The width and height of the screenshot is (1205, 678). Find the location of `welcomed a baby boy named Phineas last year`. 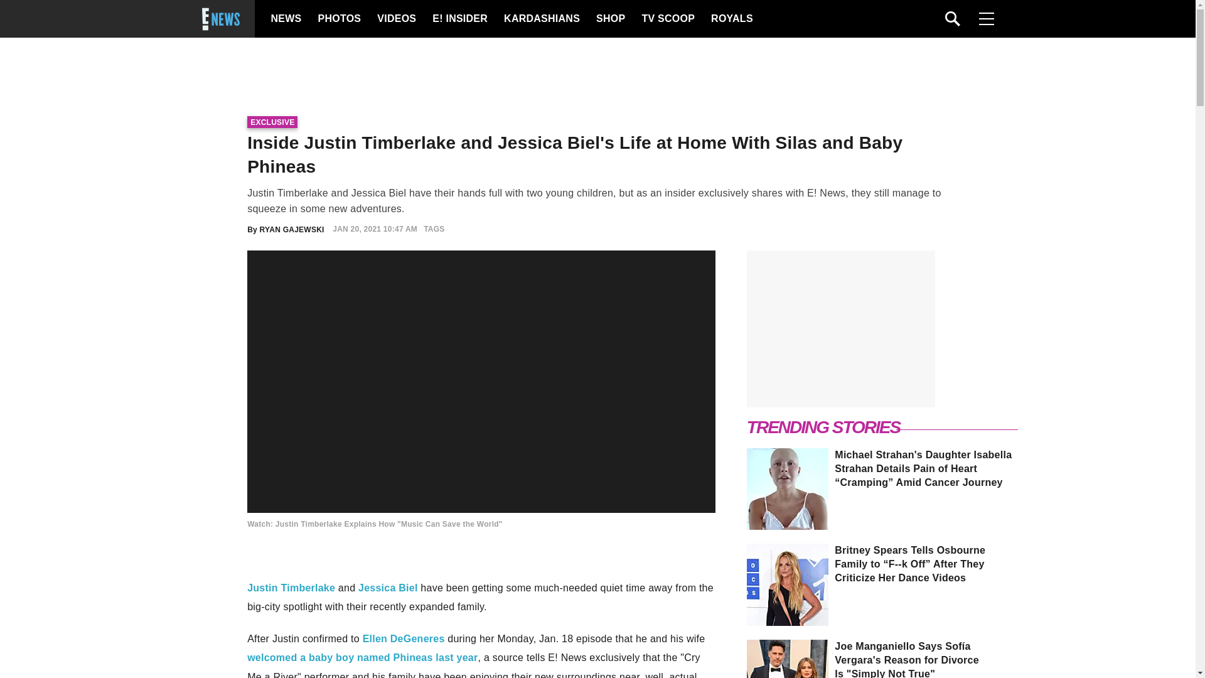

welcomed a baby boy named Phineas last year is located at coordinates (361, 657).